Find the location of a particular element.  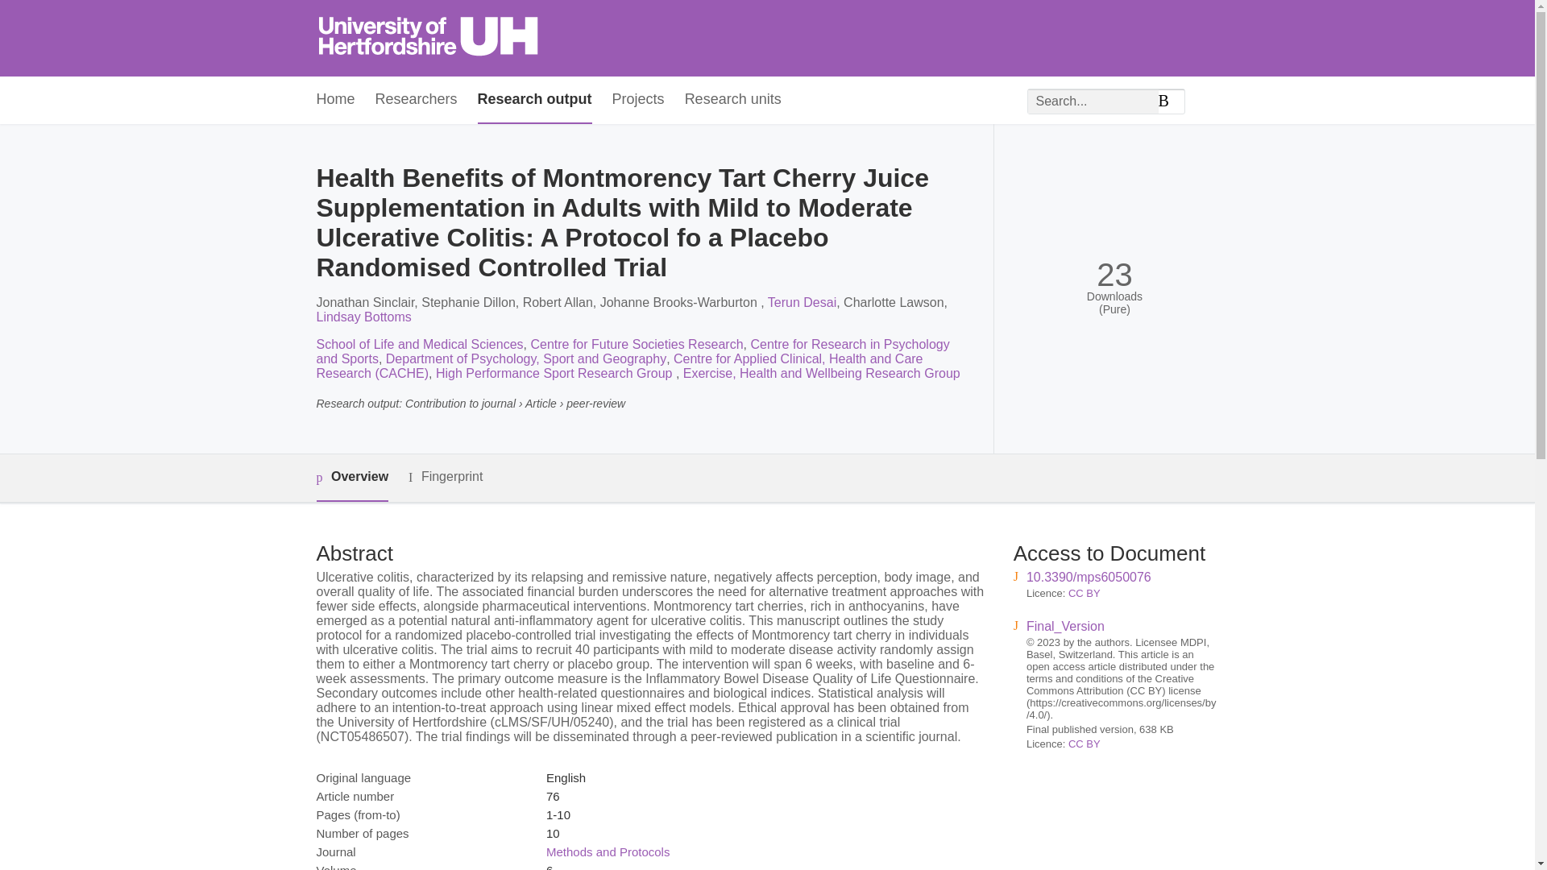

High Performance Sport Research Group is located at coordinates (556, 372).